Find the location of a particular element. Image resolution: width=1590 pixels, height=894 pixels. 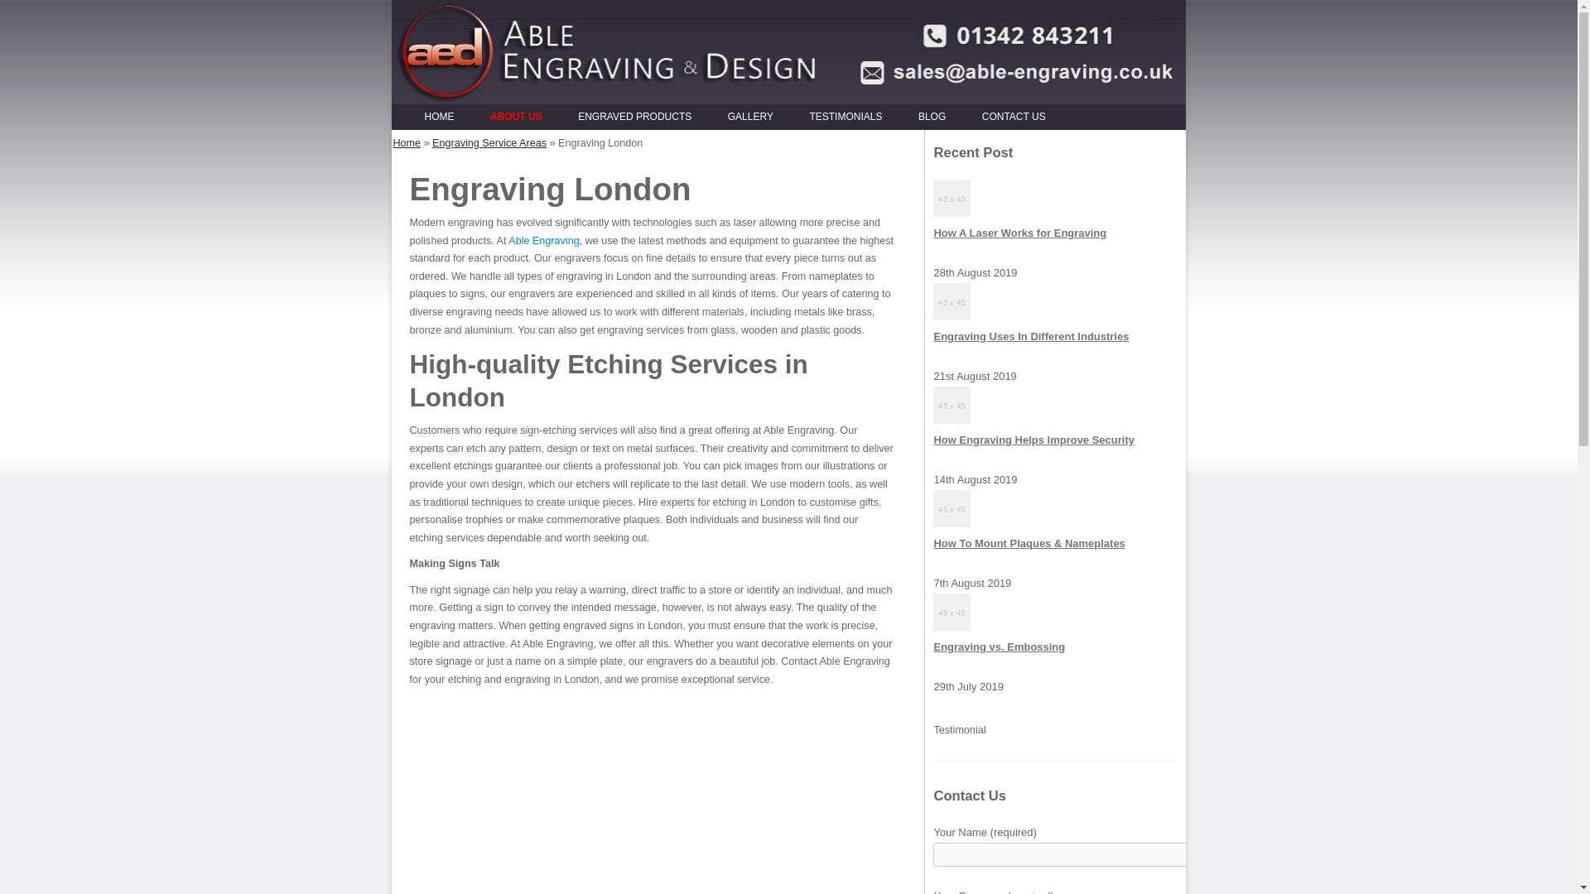

Permalink to Engraving Uses In Different Industries is located at coordinates (1031, 336).